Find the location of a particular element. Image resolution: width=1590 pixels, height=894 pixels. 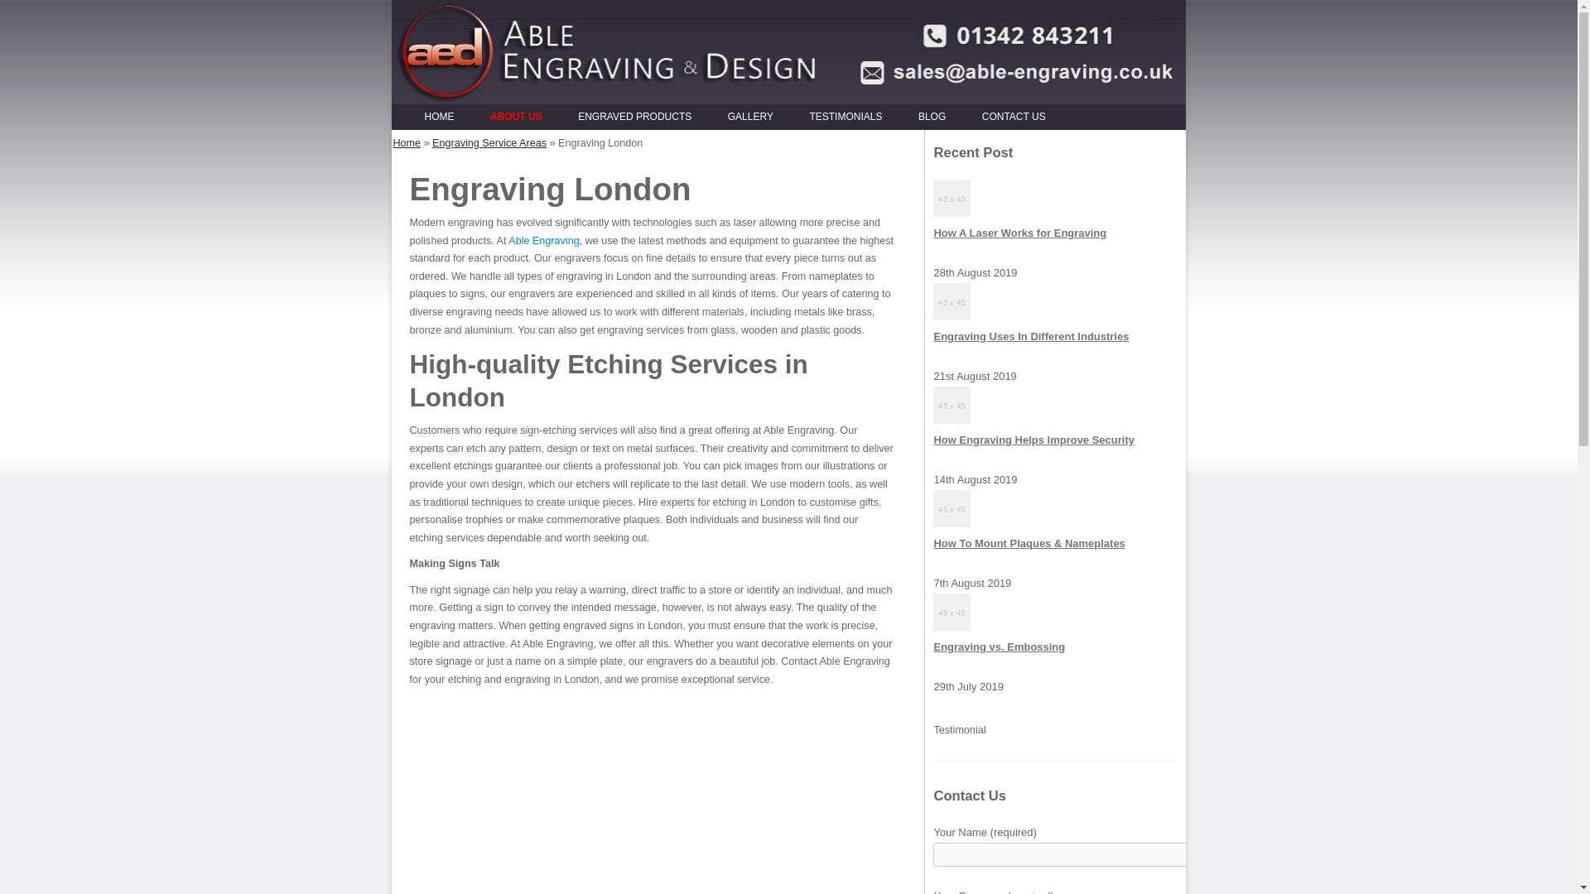

Permalink to Engraving Uses In Different Industries is located at coordinates (1031, 336).